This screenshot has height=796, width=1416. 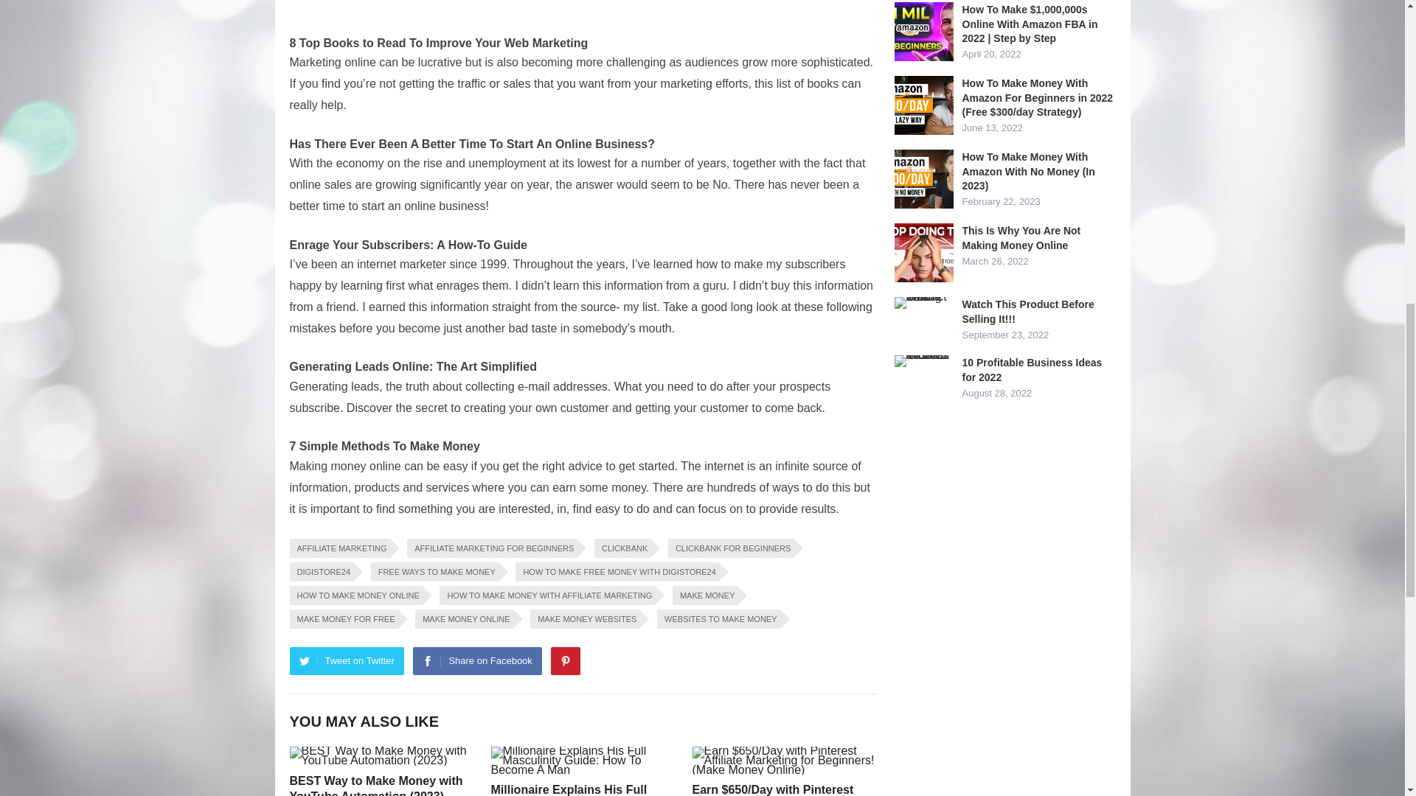 What do you see at coordinates (339, 548) in the screenshot?
I see `AFFILIATE MARKETING` at bounding box center [339, 548].